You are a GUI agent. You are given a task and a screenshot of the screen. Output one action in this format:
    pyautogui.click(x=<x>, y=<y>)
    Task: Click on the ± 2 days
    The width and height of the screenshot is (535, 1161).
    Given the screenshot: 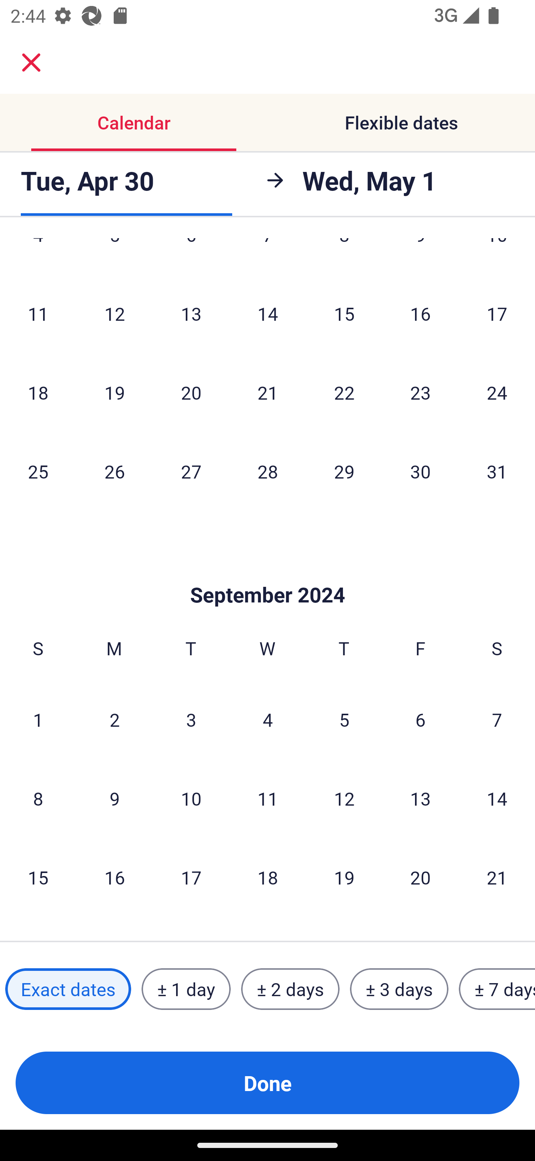 What is the action you would take?
    pyautogui.click(x=291, y=989)
    